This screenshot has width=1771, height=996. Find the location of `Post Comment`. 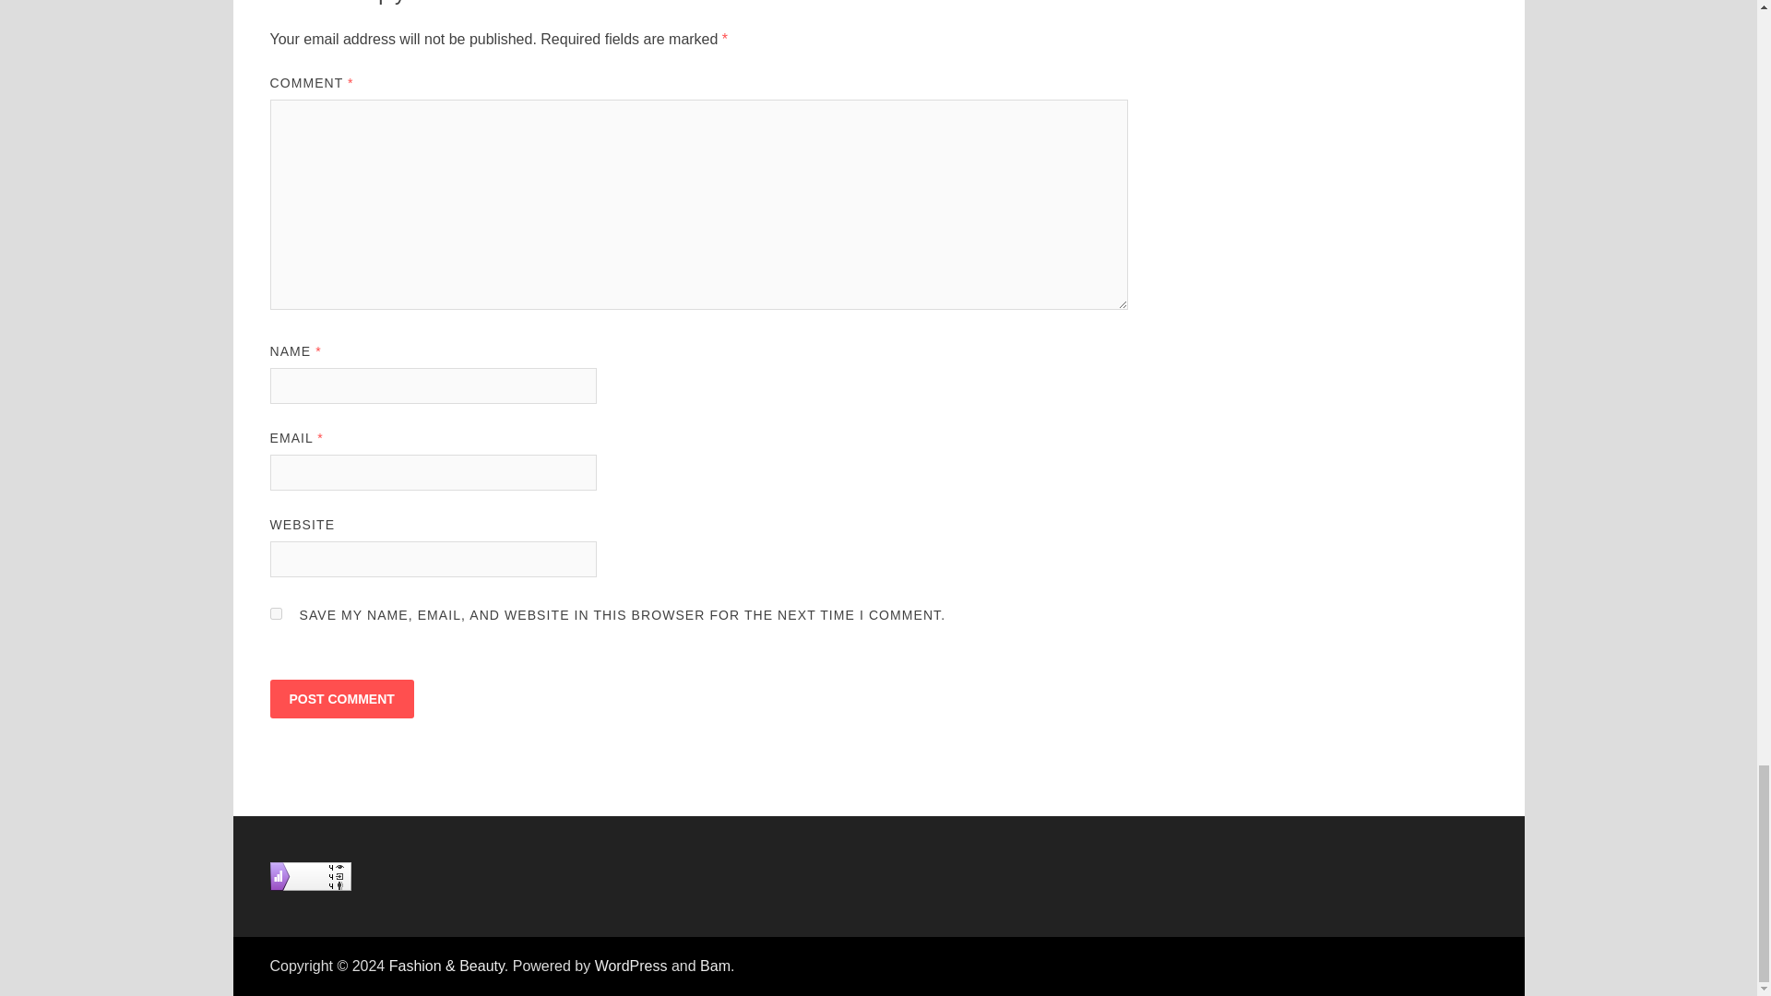

Post Comment is located at coordinates (340, 698).